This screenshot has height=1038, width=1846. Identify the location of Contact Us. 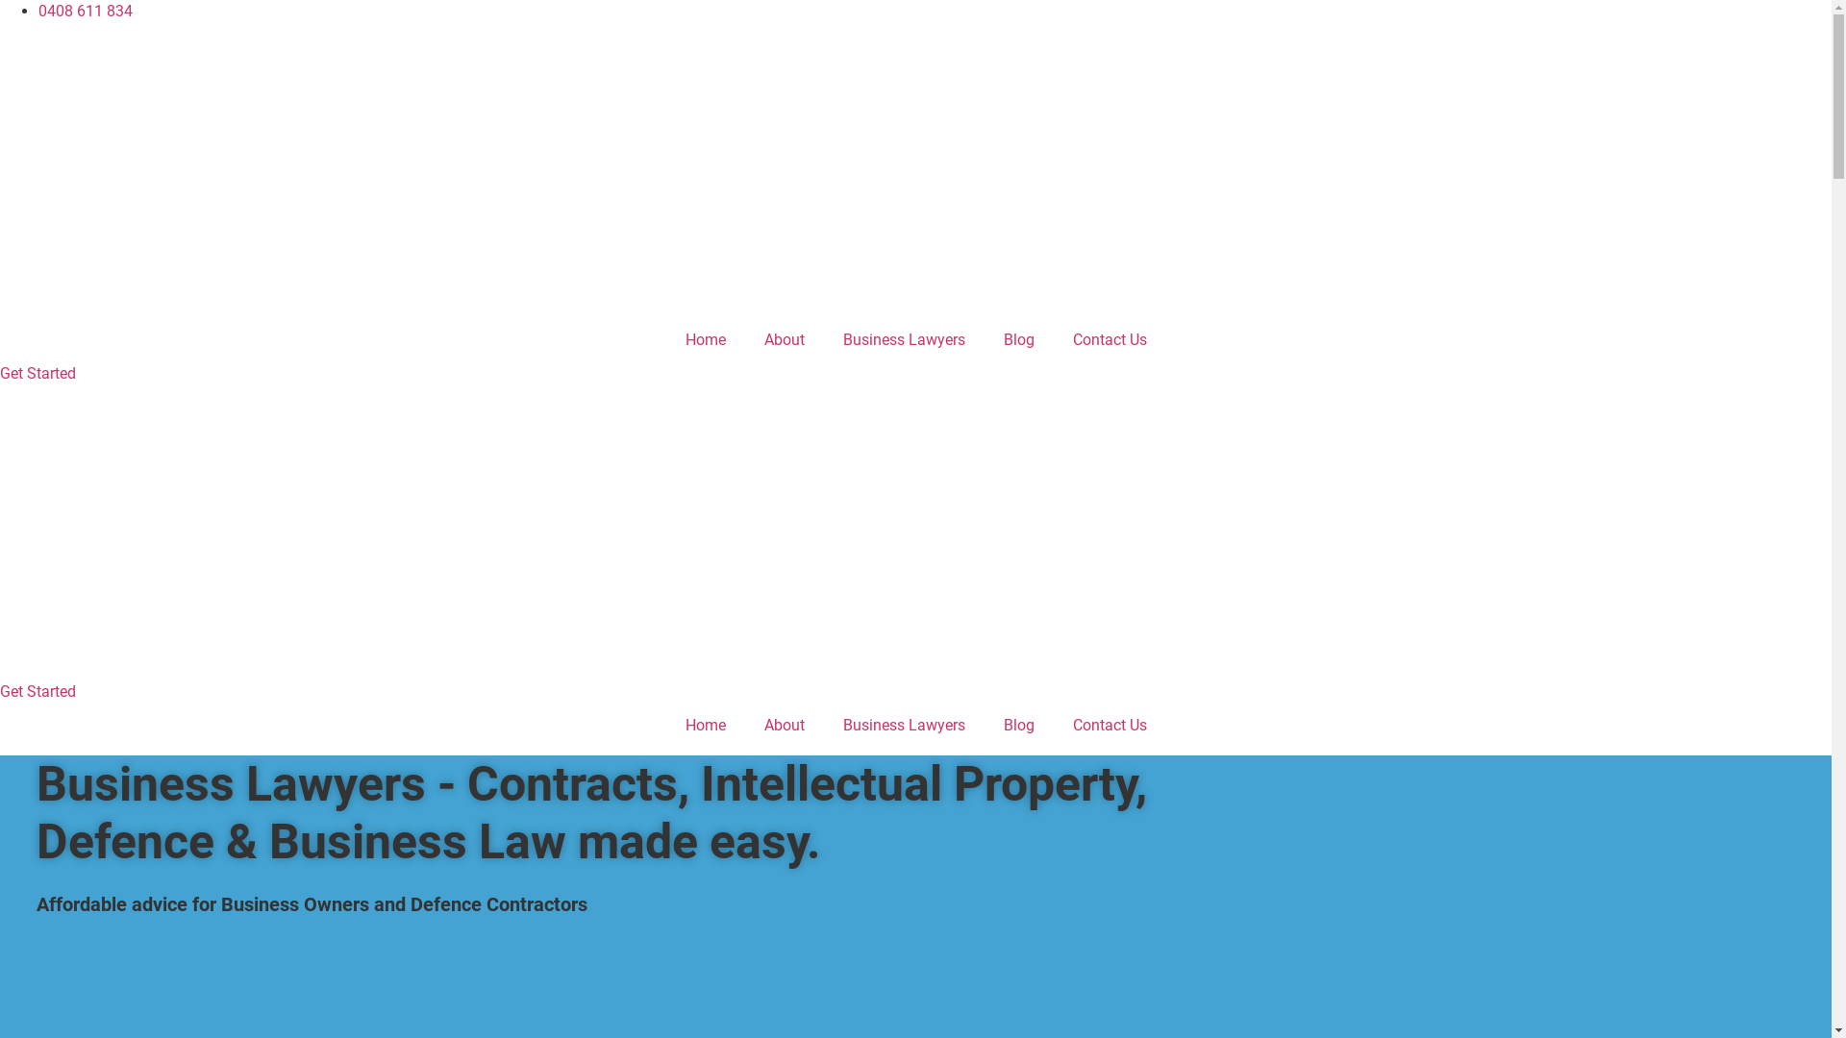
(1110, 340).